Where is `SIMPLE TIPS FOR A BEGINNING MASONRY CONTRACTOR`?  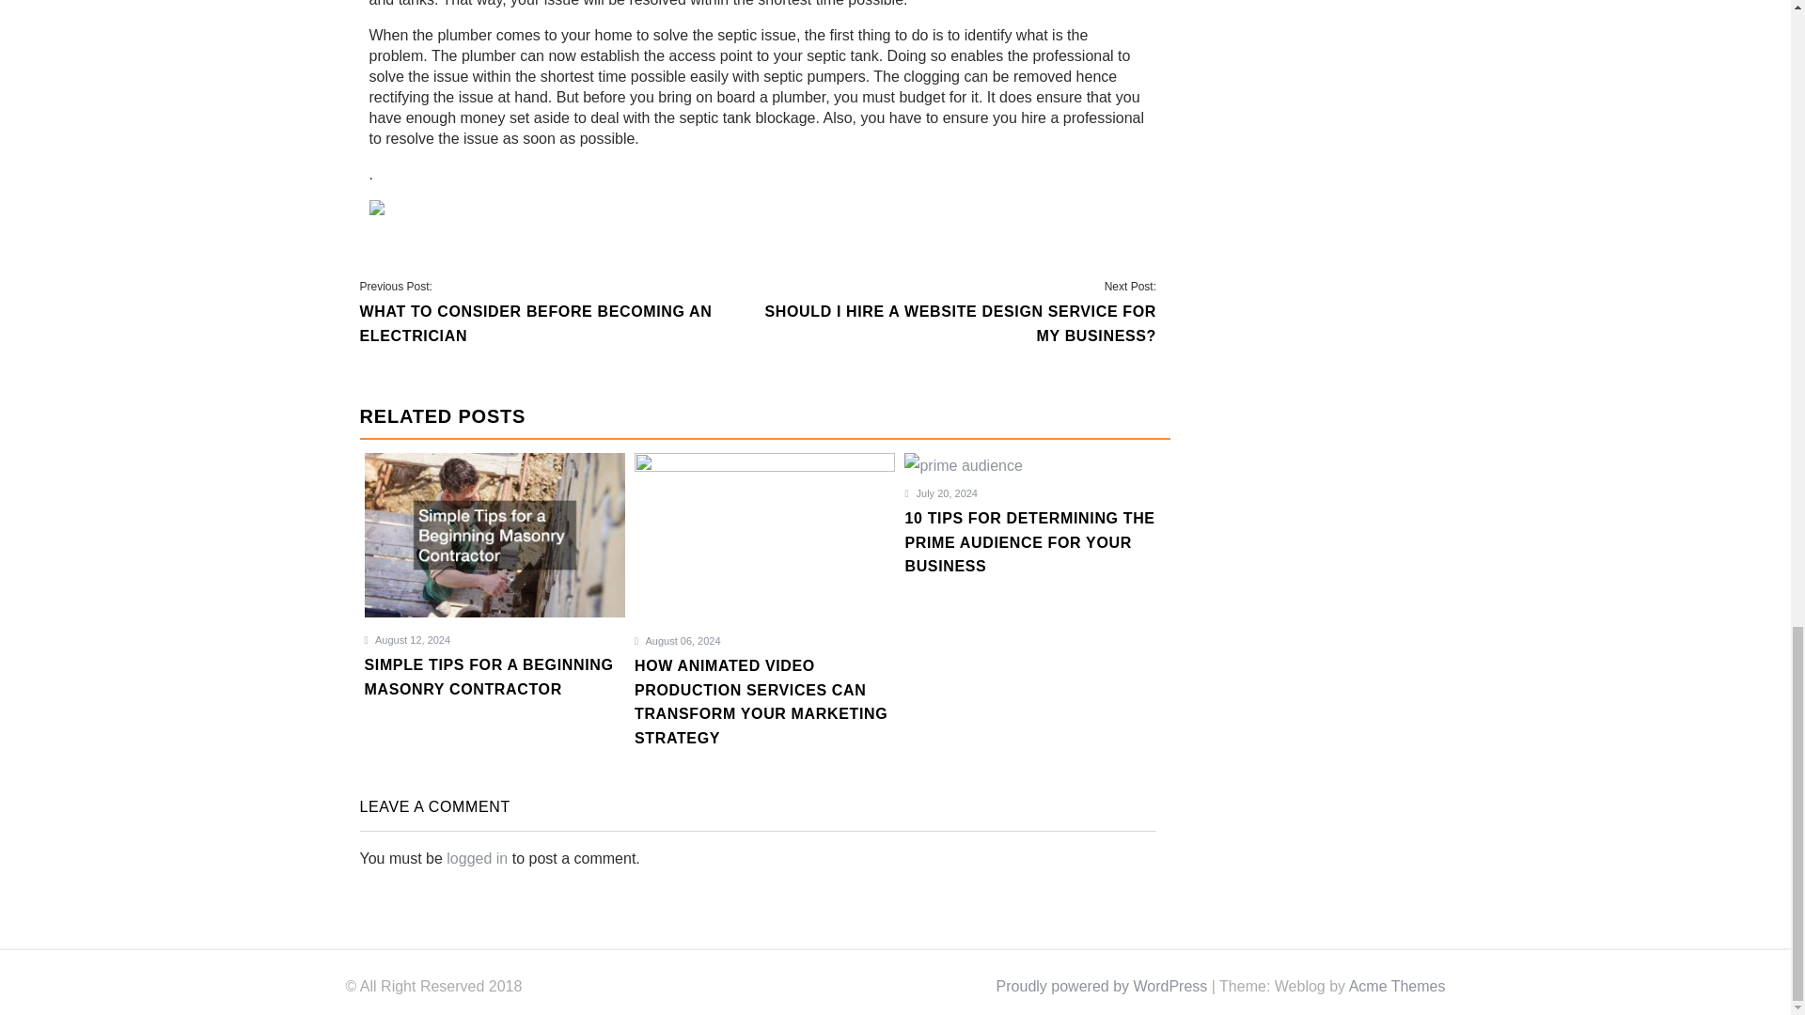 SIMPLE TIPS FOR A BEGINNING MASONRY CONTRACTOR is located at coordinates (494, 688).